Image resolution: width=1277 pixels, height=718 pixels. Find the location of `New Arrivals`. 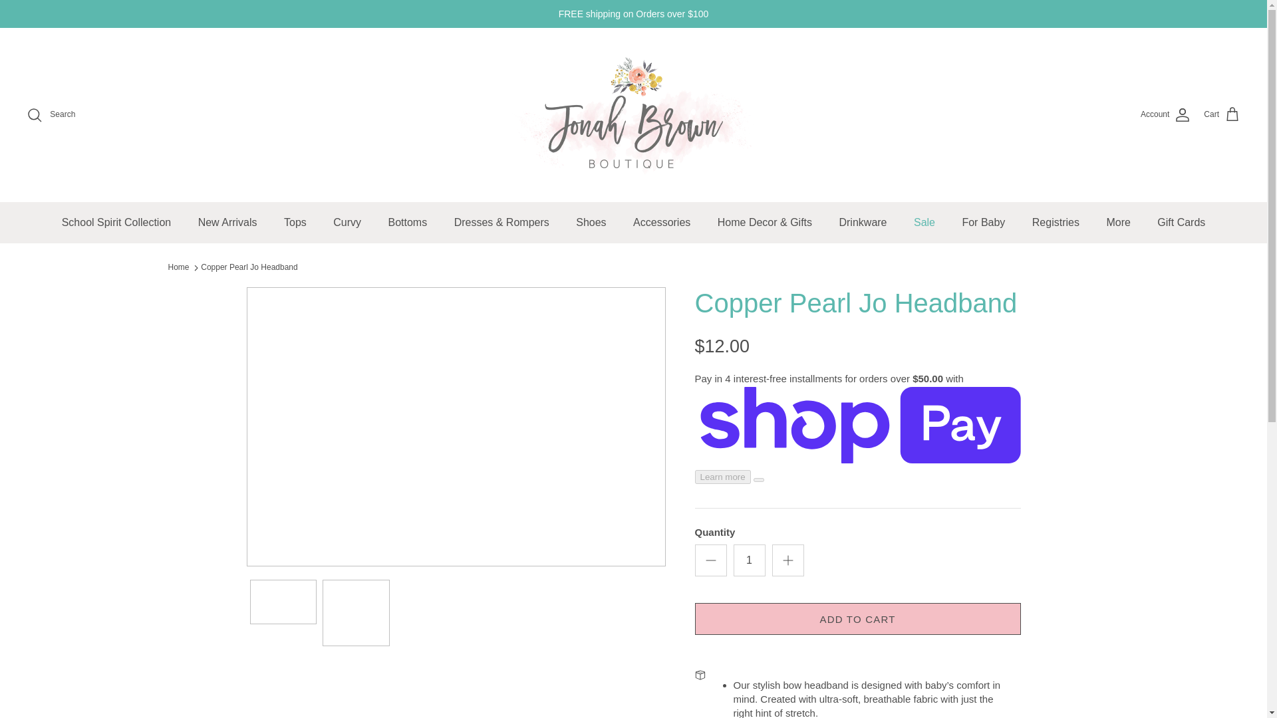

New Arrivals is located at coordinates (227, 222).